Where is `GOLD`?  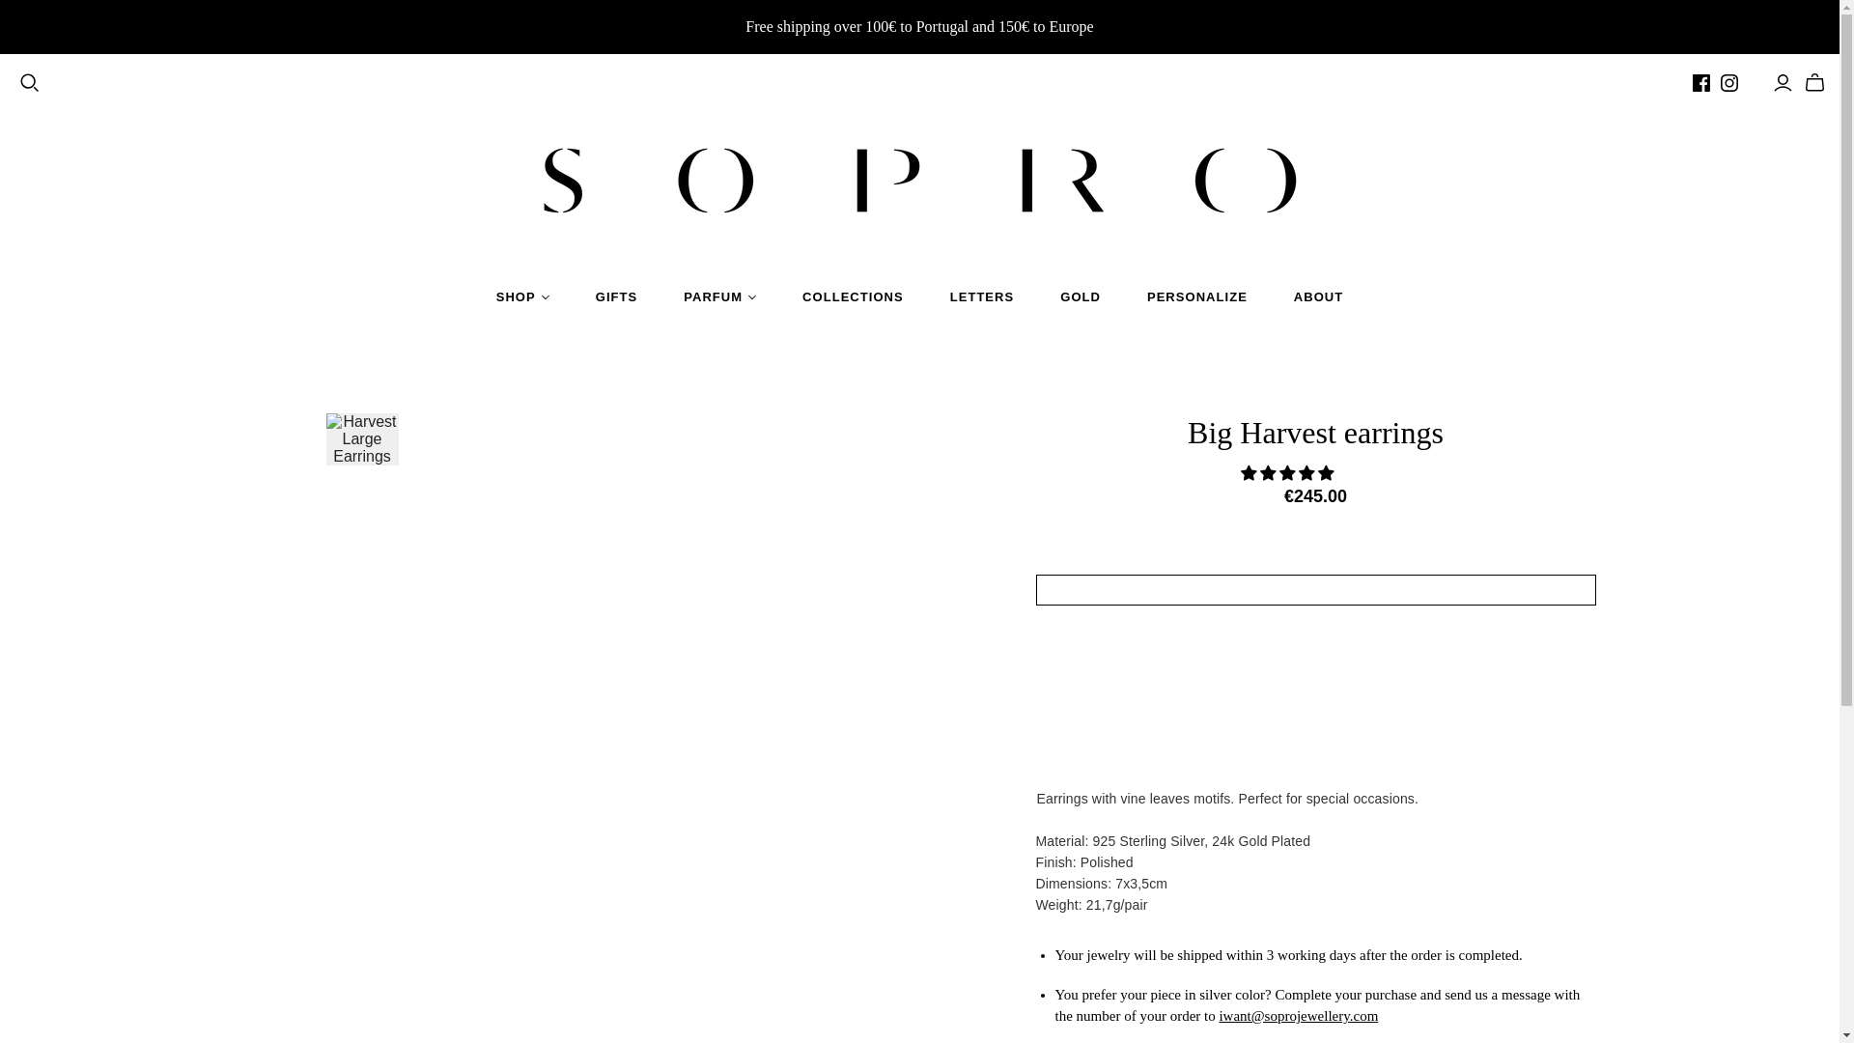
GOLD is located at coordinates (1080, 296).